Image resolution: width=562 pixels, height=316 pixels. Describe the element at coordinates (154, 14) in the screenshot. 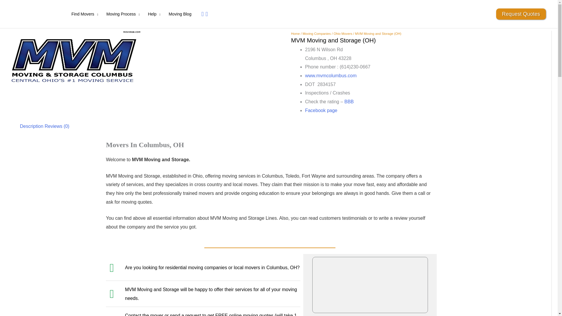

I see `Help` at that location.